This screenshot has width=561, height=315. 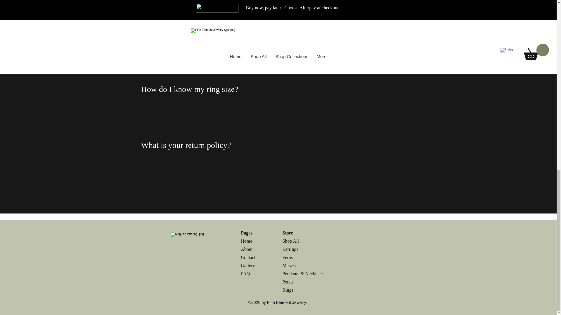 What do you see at coordinates (288, 257) in the screenshot?
I see `Ferns ` at bounding box center [288, 257].